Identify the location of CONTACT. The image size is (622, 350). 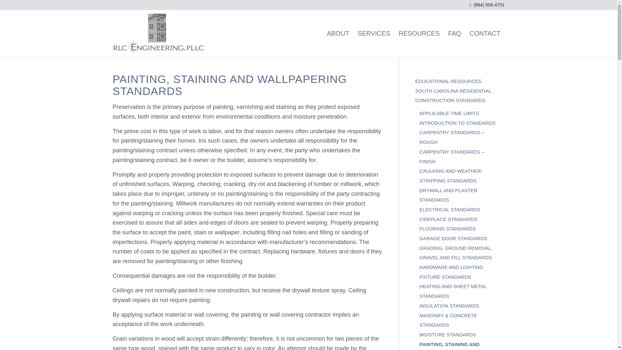
(485, 34).